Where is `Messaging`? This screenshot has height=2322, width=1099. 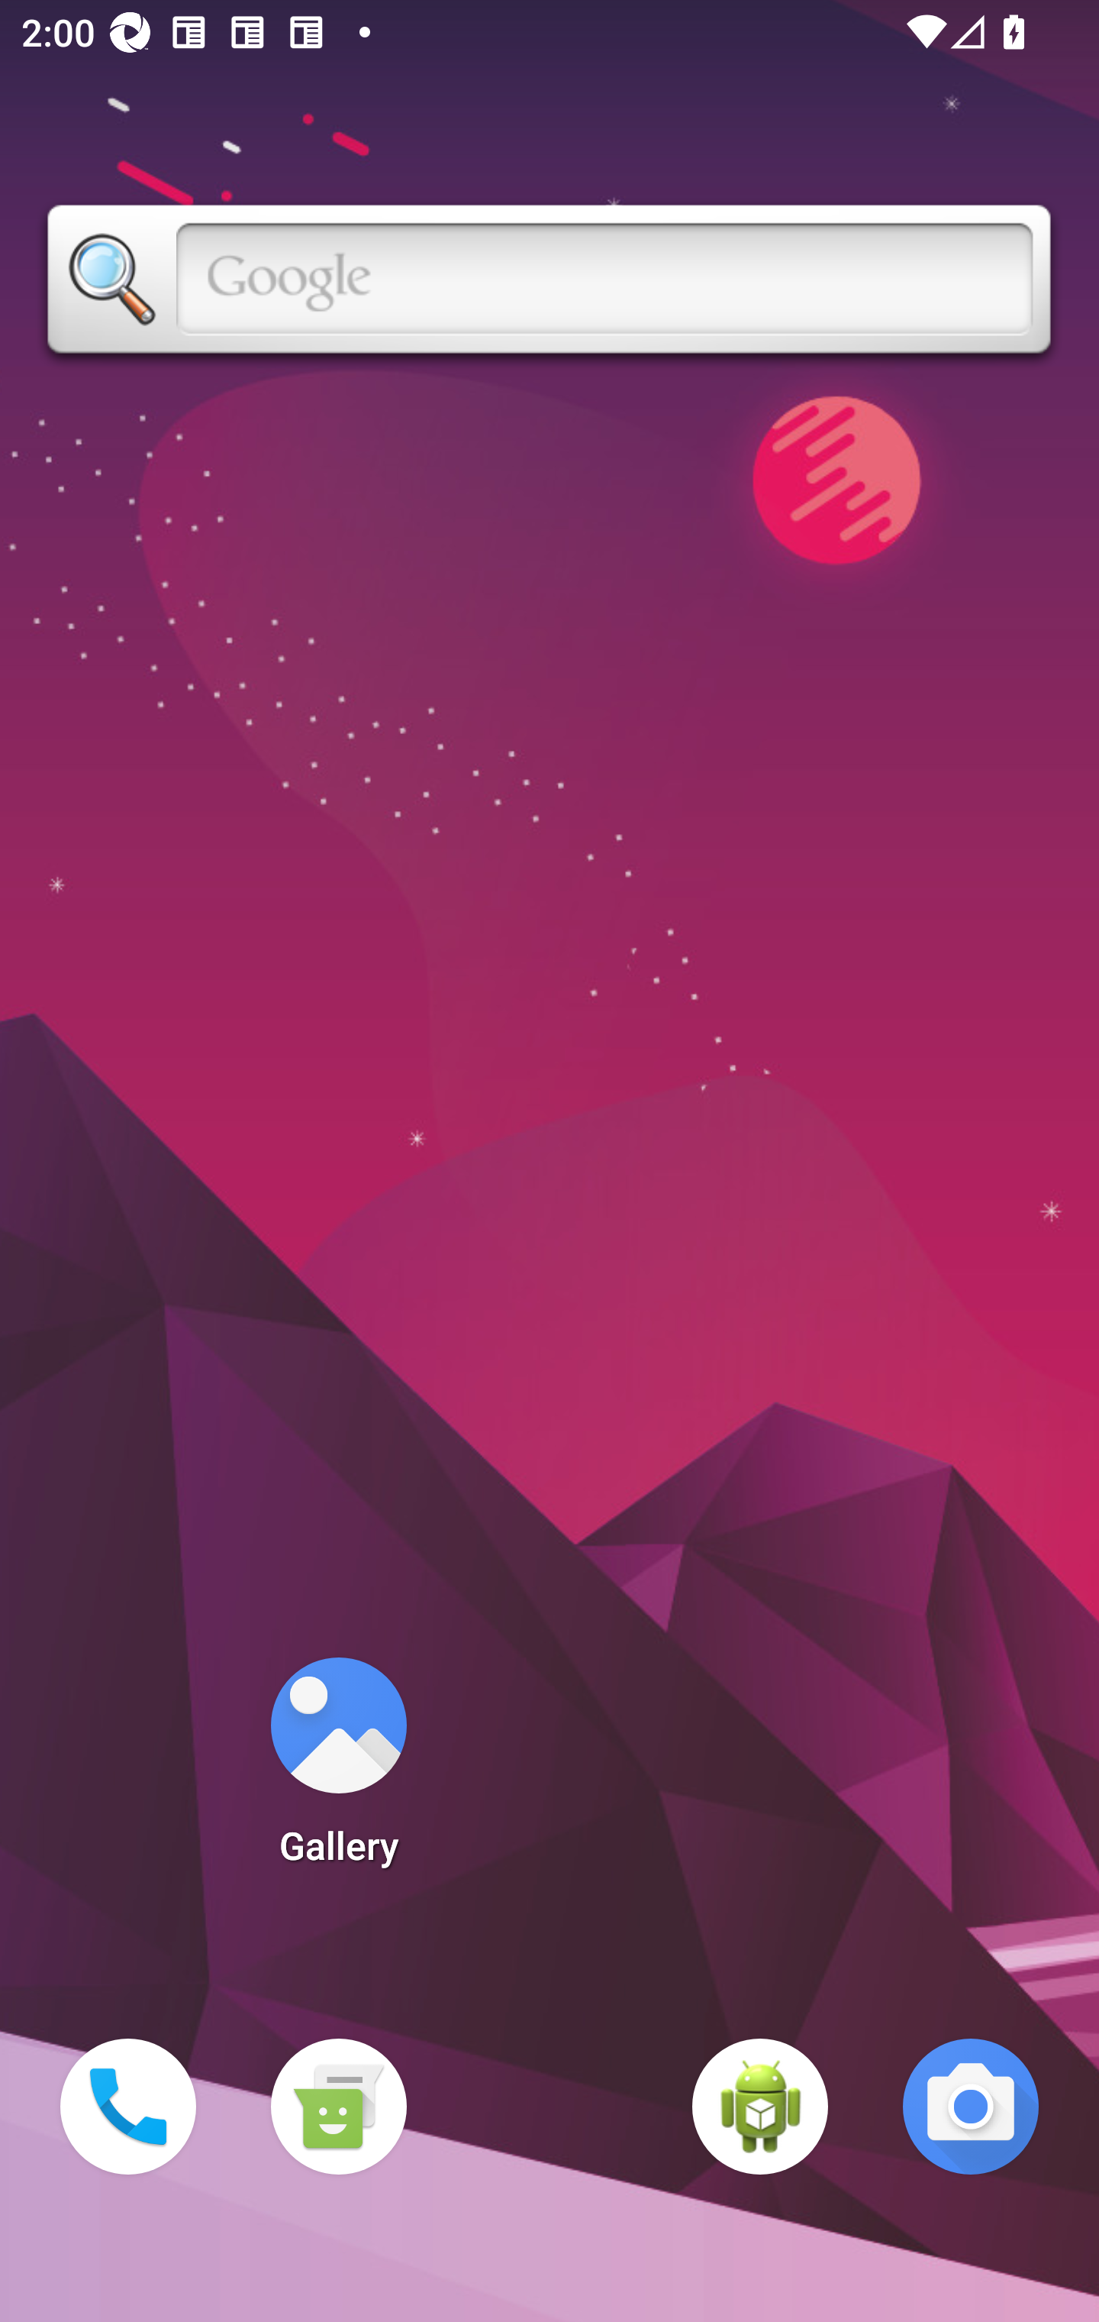 Messaging is located at coordinates (338, 2107).